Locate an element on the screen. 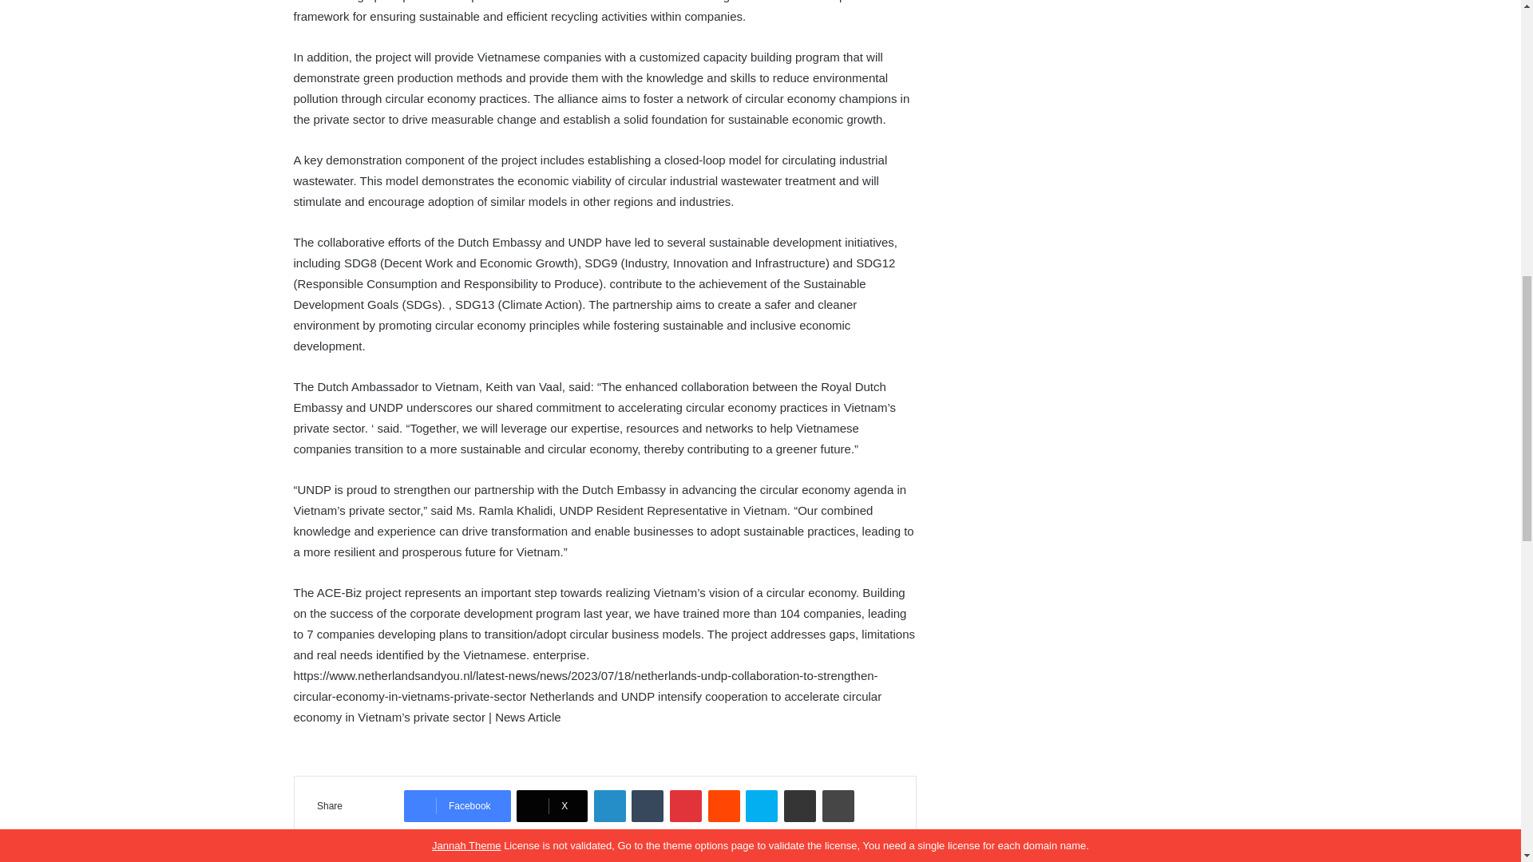  Pinterest is located at coordinates (686, 806).